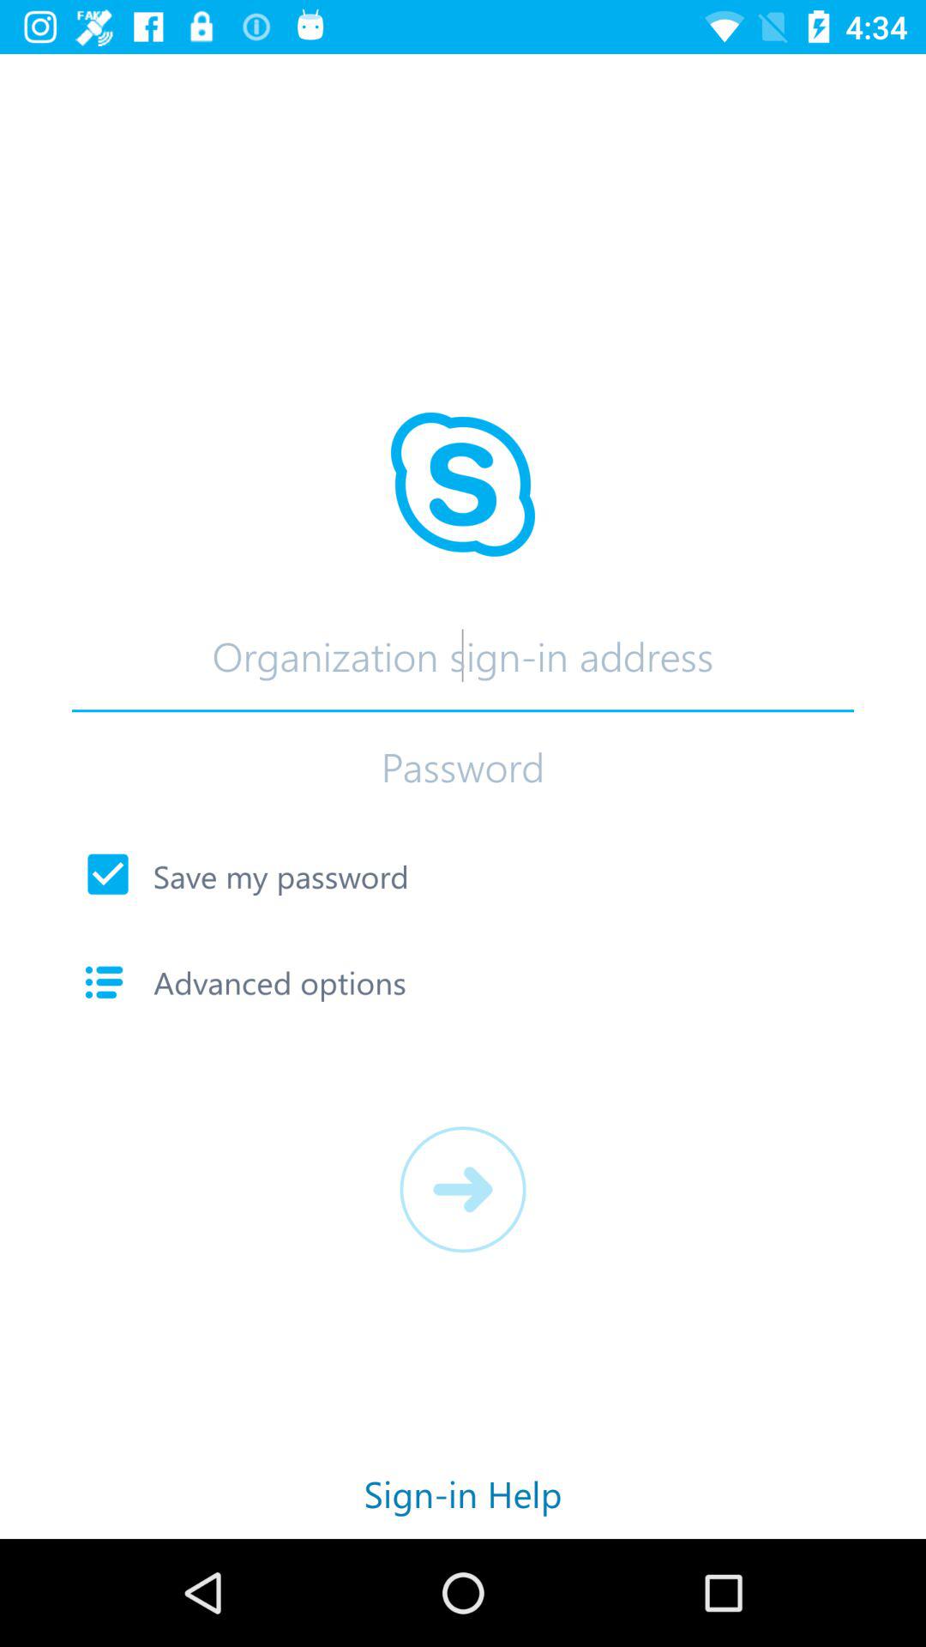 Image resolution: width=926 pixels, height=1647 pixels. I want to click on turn on app next to save my password, so click(108, 874).